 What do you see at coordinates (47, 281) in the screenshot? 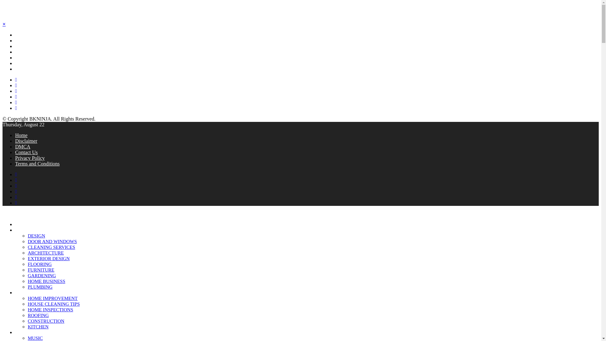
I see `HOME BUSINESS` at bounding box center [47, 281].